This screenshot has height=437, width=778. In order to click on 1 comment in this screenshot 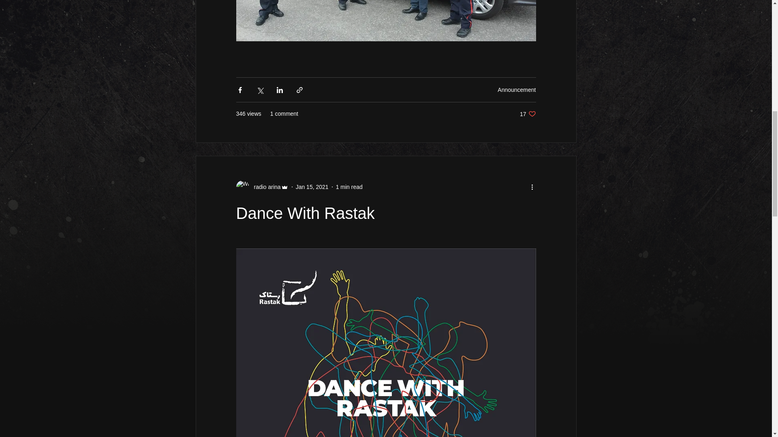, I will do `click(264, 187)`.